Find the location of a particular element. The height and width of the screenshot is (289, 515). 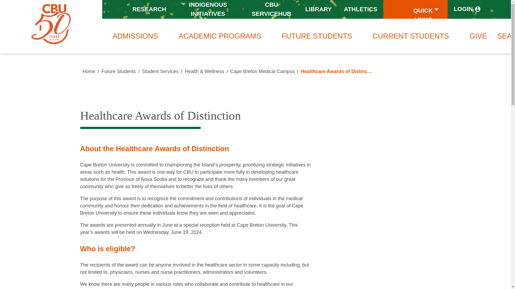

LOGIN is located at coordinates (467, 9).